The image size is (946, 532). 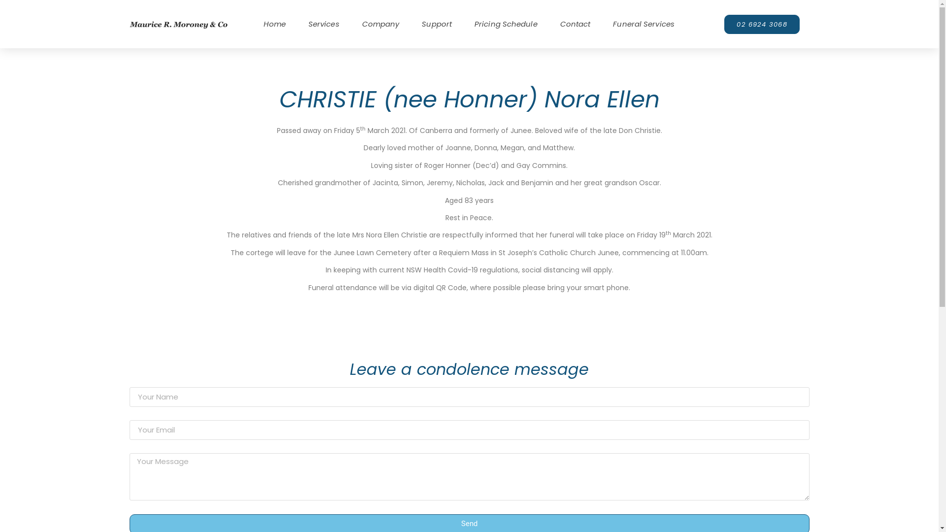 I want to click on Pricing Schedule, so click(x=506, y=24).